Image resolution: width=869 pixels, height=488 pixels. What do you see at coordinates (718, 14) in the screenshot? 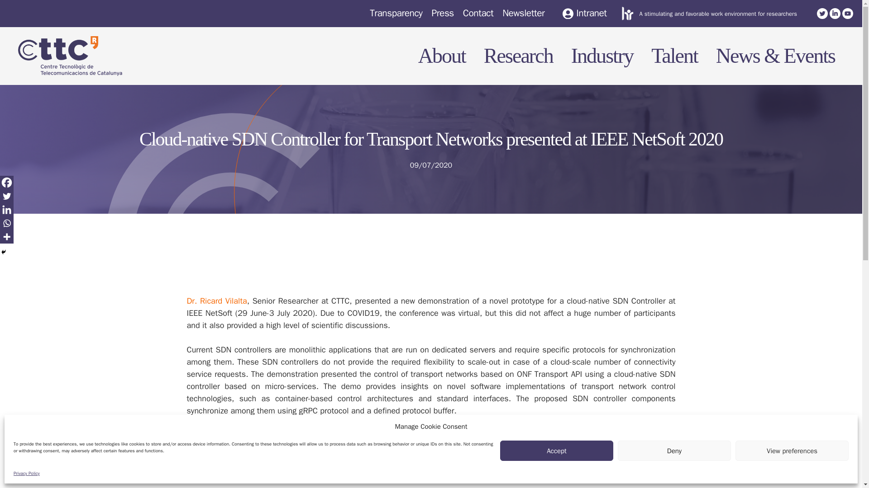
I see `A stimulating and favorable work environment for researchers` at bounding box center [718, 14].